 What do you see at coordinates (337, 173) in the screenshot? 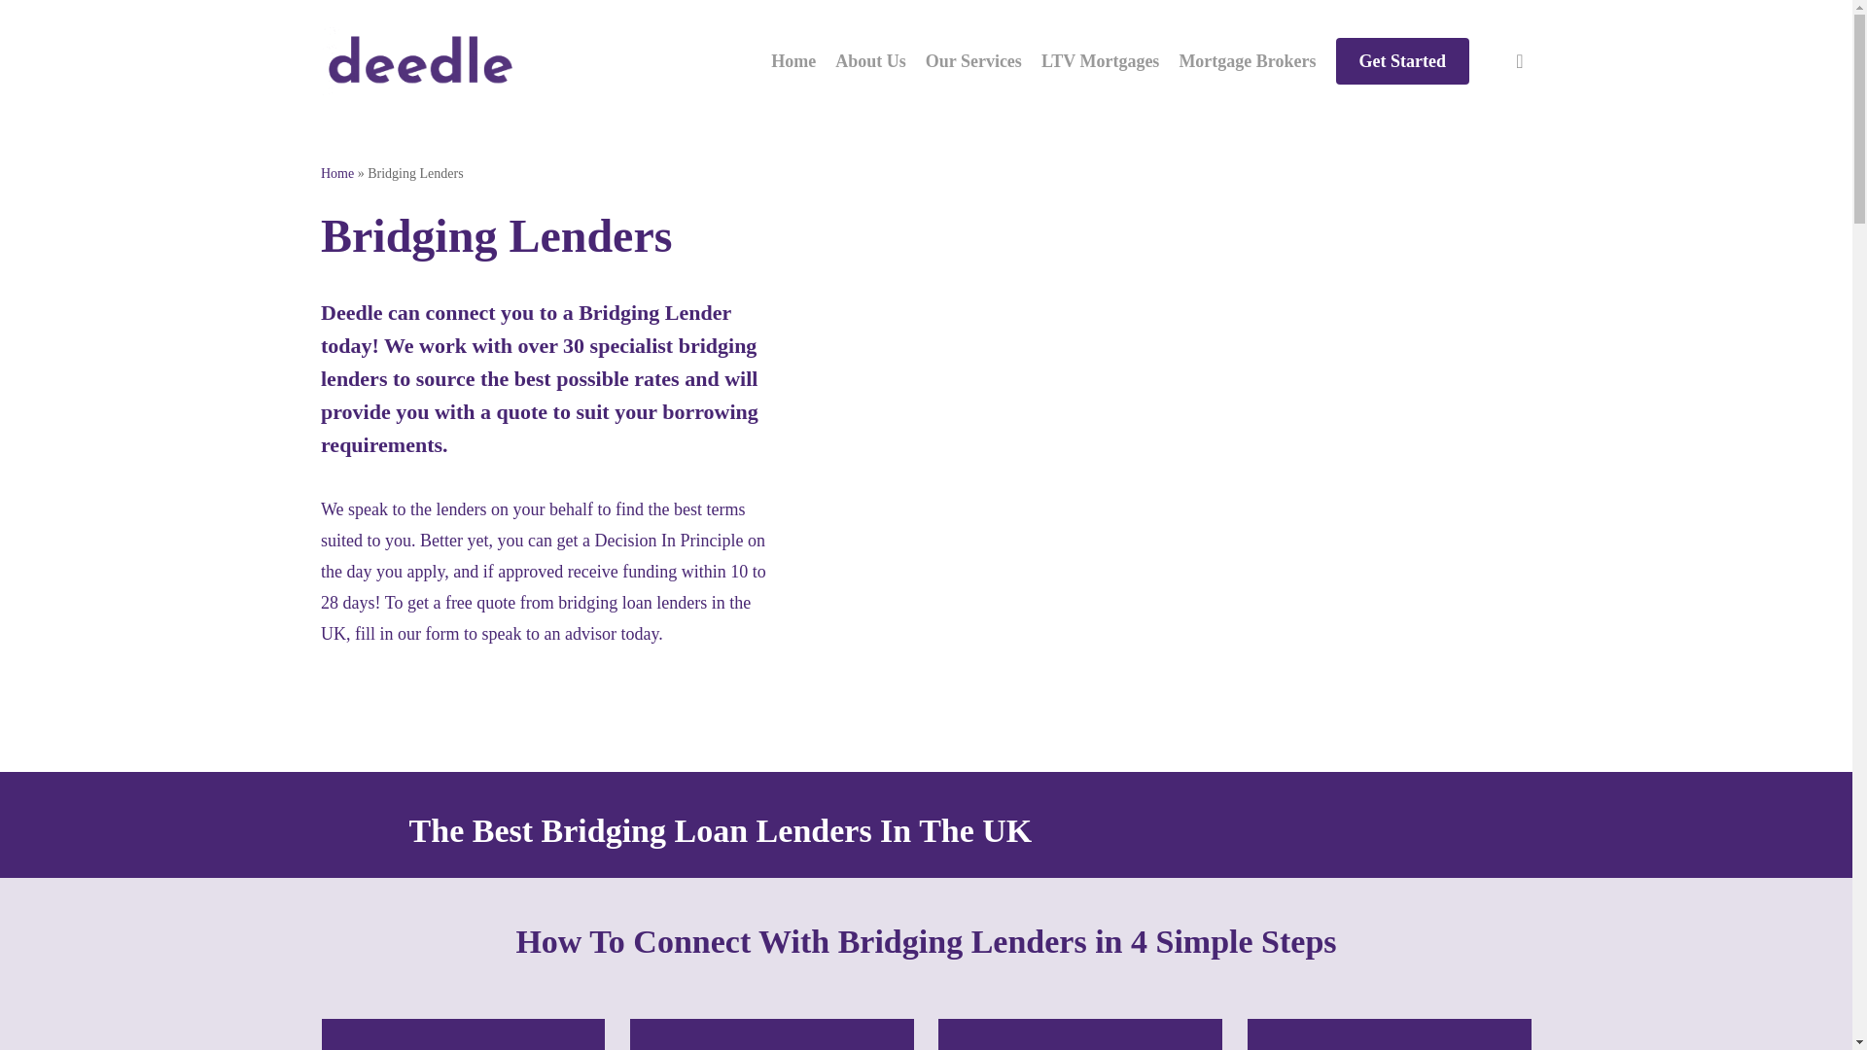
I see `Home` at bounding box center [337, 173].